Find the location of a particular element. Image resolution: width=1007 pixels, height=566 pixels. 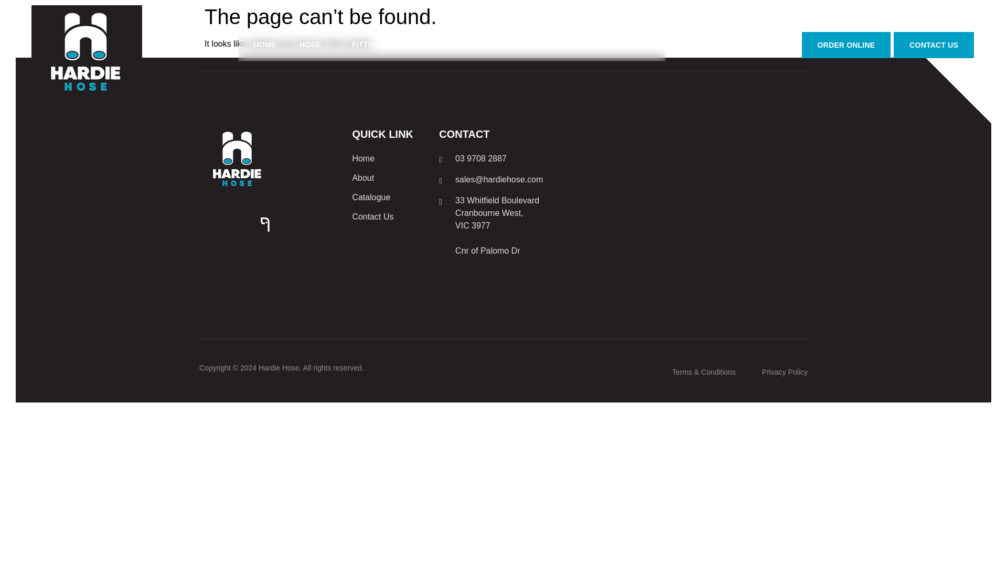

ABOUT is located at coordinates (637, 45).